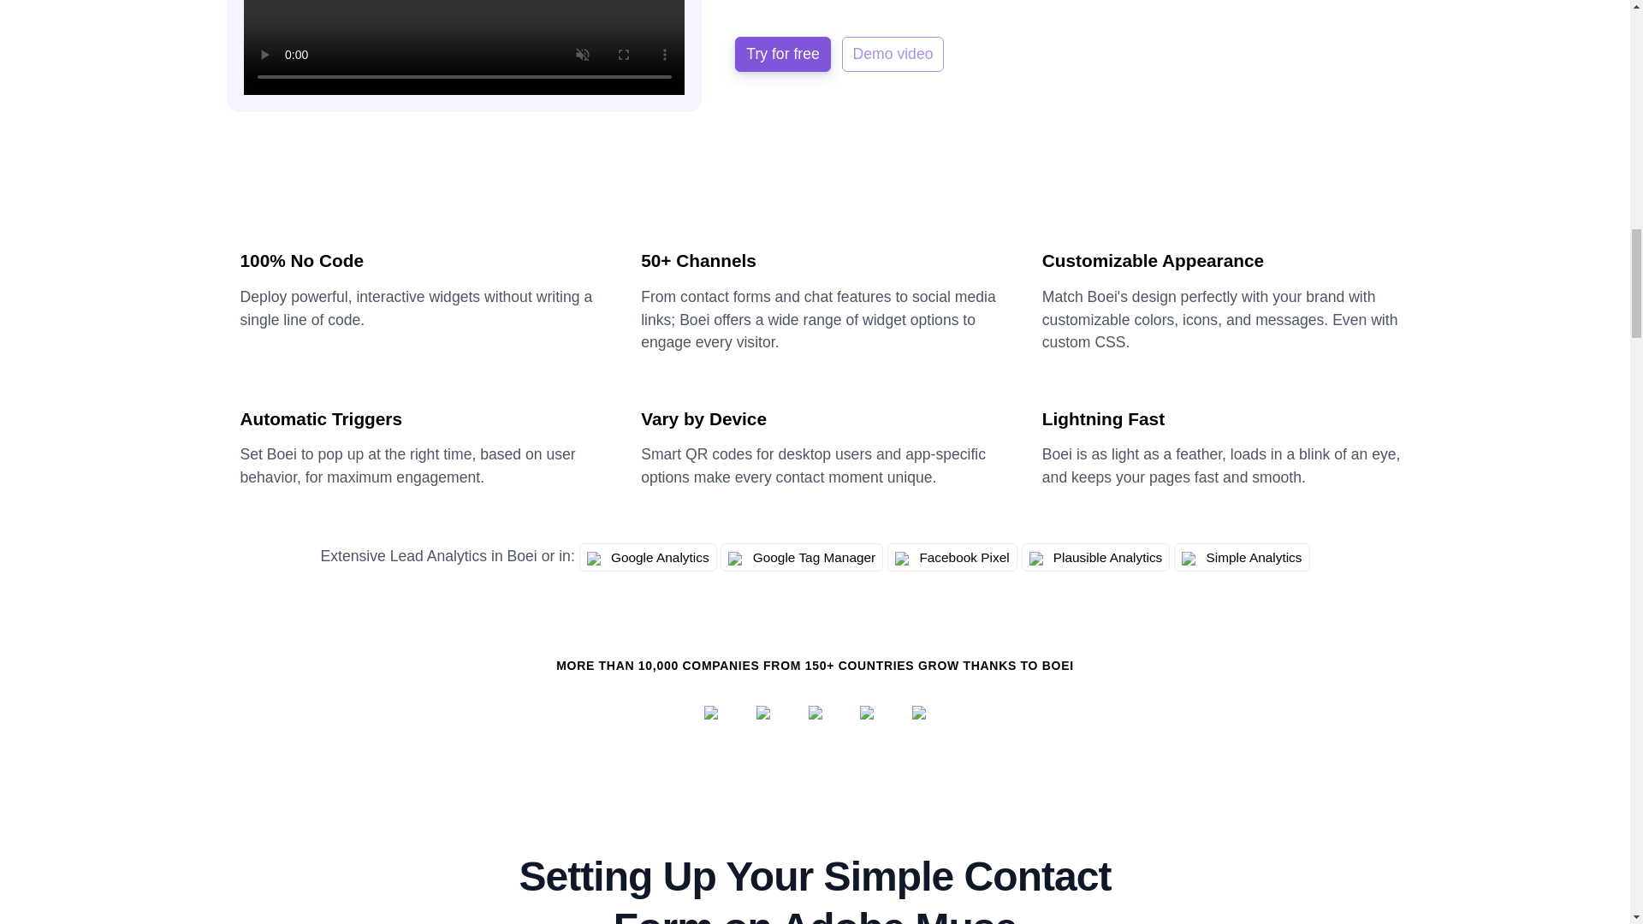 The height and width of the screenshot is (924, 1643). What do you see at coordinates (893, 54) in the screenshot?
I see `Demo video` at bounding box center [893, 54].